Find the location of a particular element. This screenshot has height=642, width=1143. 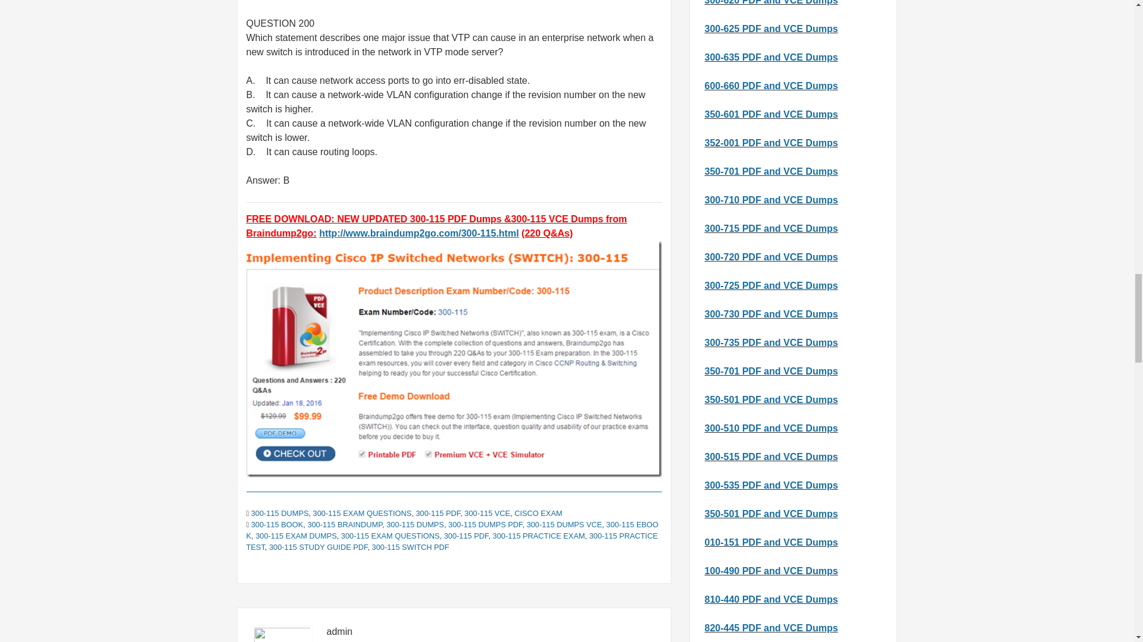

300-115 SWITCH PDF is located at coordinates (411, 547).